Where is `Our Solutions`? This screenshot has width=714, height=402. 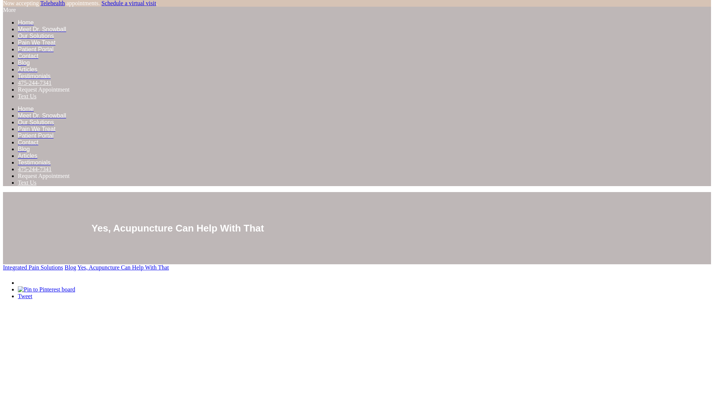 Our Solutions is located at coordinates (36, 122).